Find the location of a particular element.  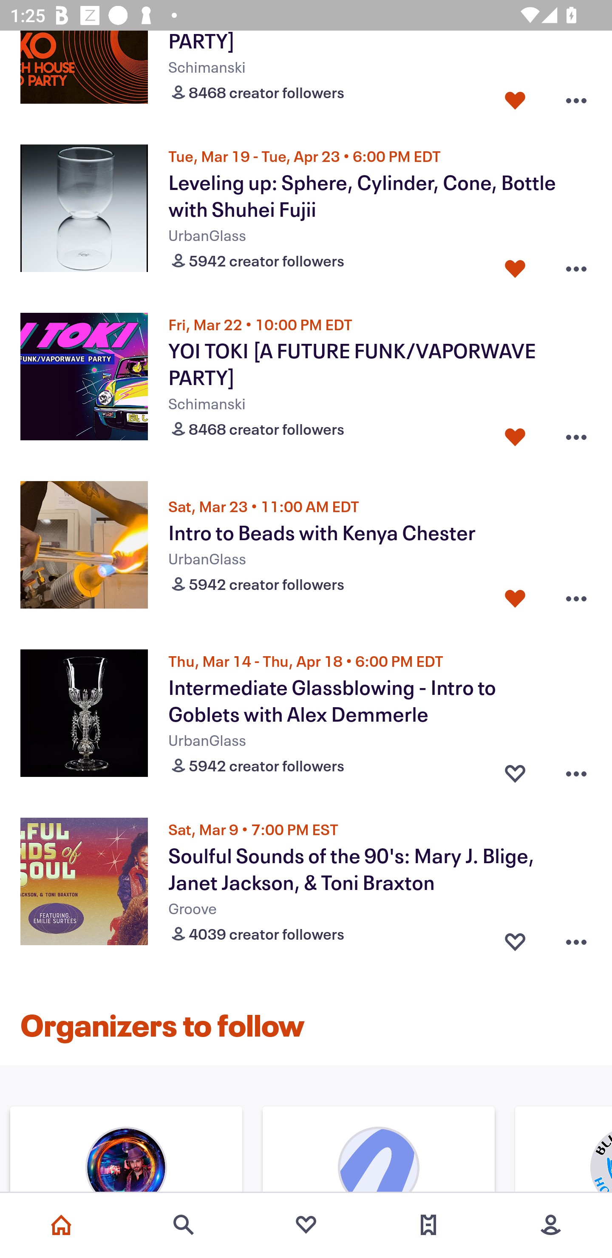

Home is located at coordinates (61, 1225).